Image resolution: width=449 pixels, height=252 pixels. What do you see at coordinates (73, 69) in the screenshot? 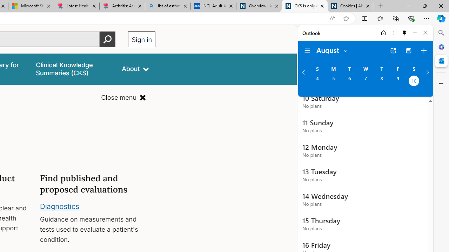
I see `false` at bounding box center [73, 69].